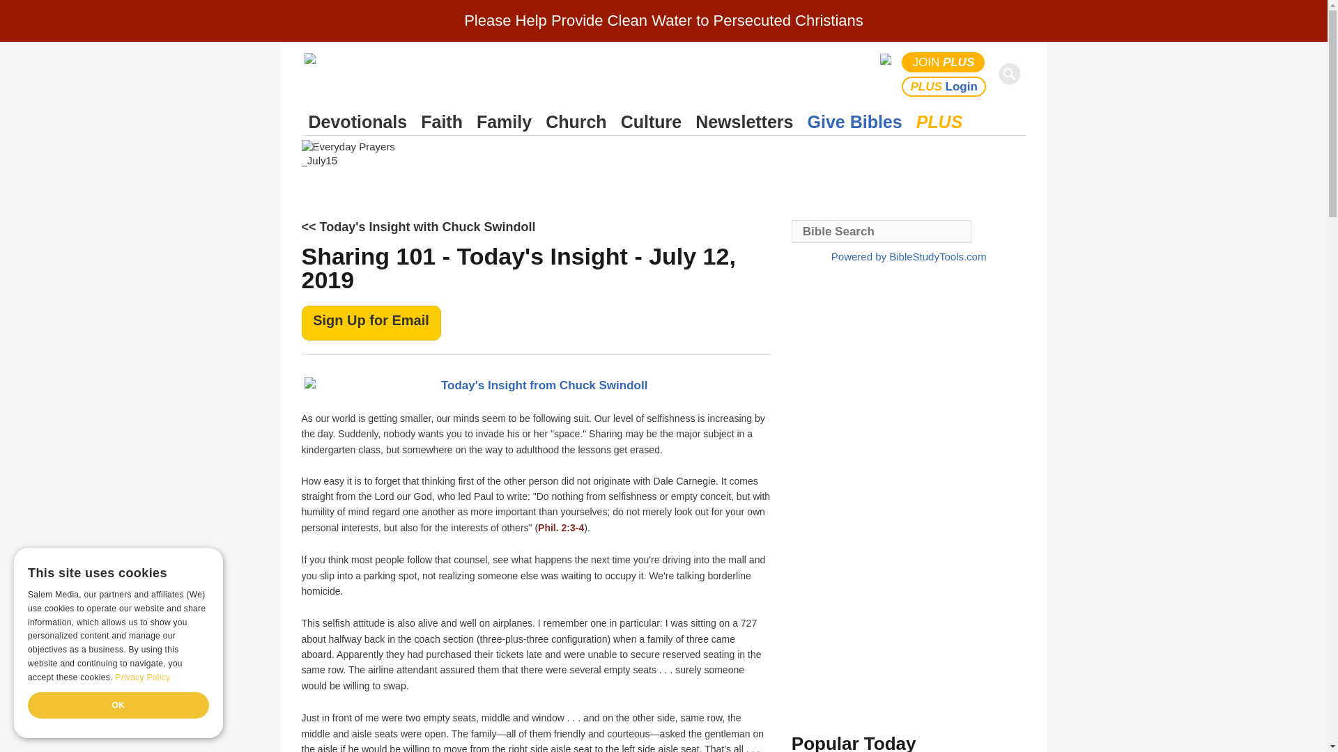  What do you see at coordinates (357, 122) in the screenshot?
I see `Devotionals` at bounding box center [357, 122].